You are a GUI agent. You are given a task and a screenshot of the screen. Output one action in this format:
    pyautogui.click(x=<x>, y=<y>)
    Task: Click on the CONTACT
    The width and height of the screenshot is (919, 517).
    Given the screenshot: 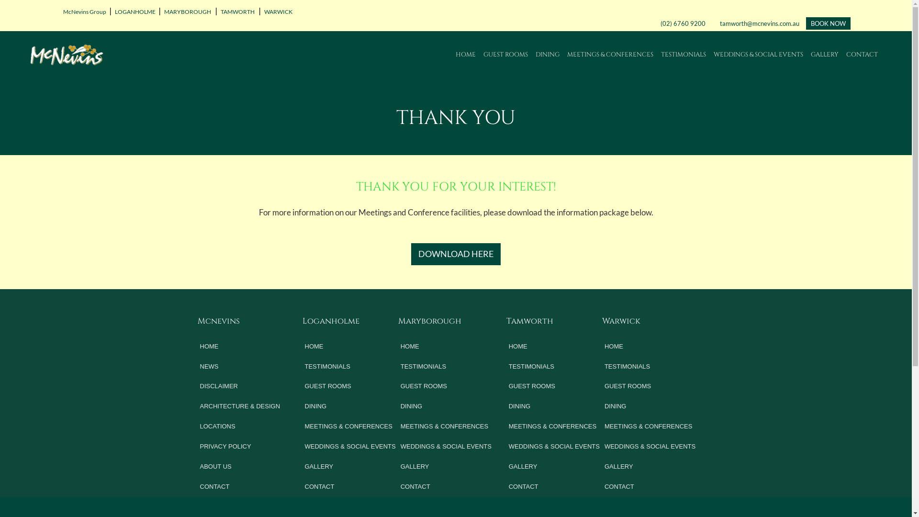 What is the action you would take?
    pyautogui.click(x=555, y=487)
    